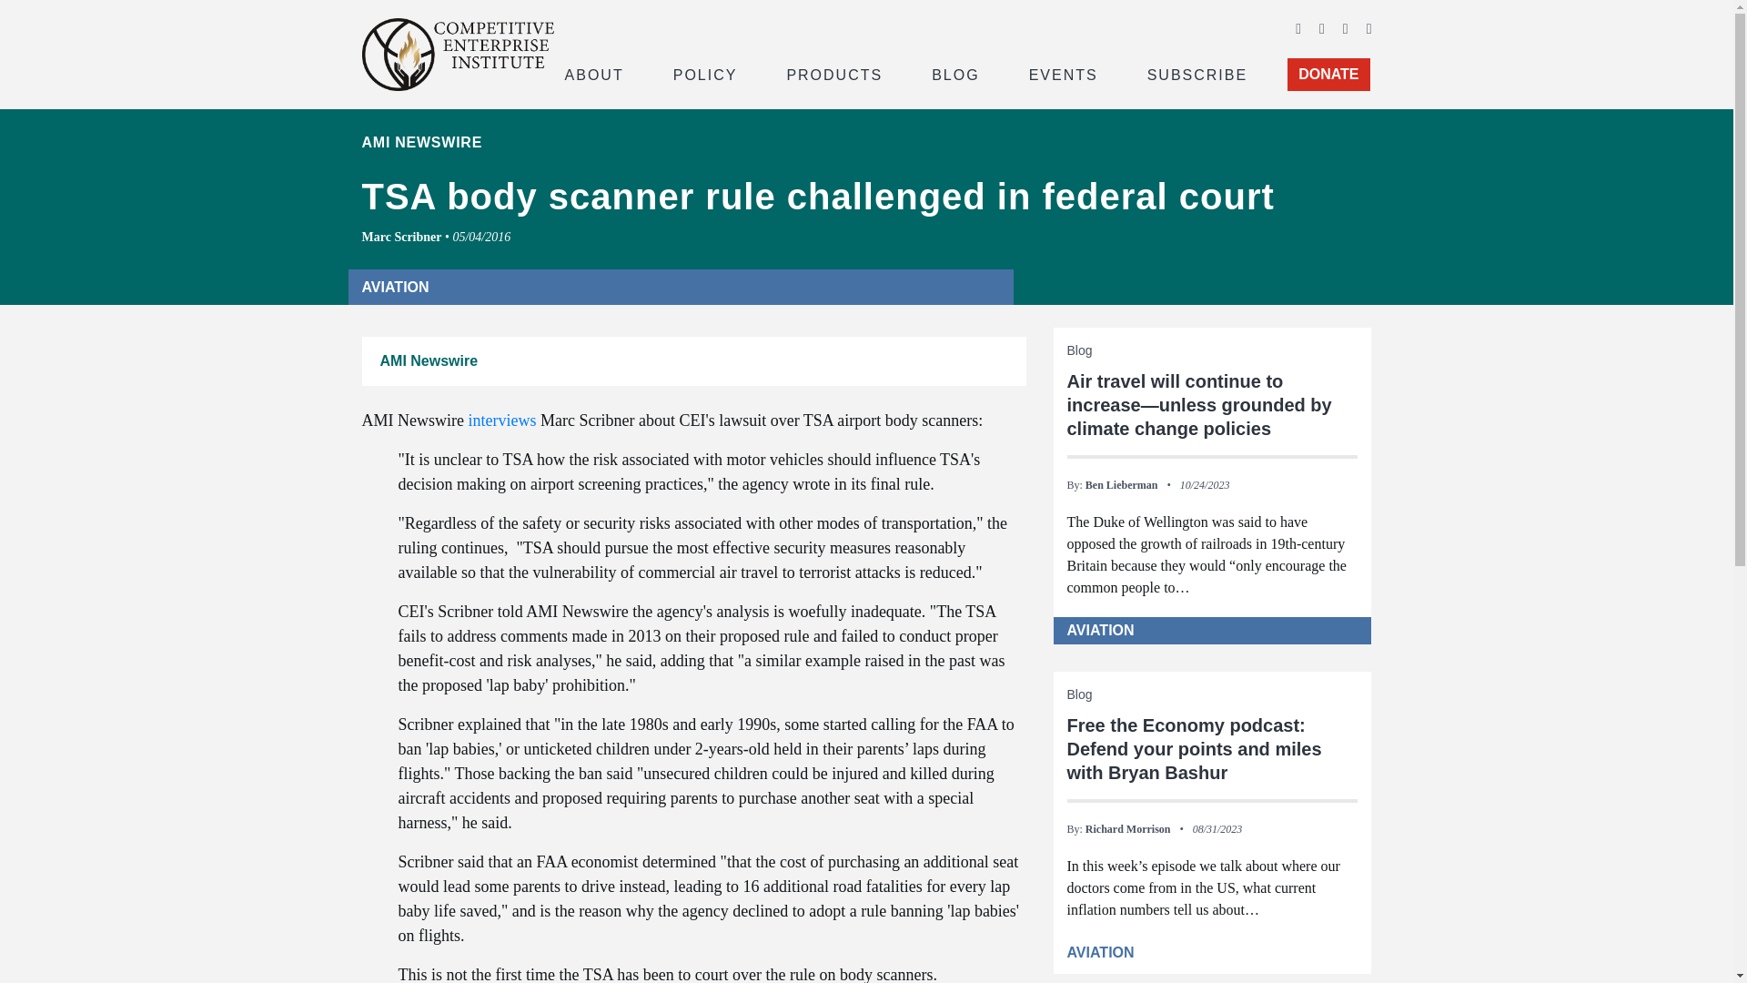 The image size is (1747, 983). I want to click on SUBSCRIBE, so click(1197, 73).